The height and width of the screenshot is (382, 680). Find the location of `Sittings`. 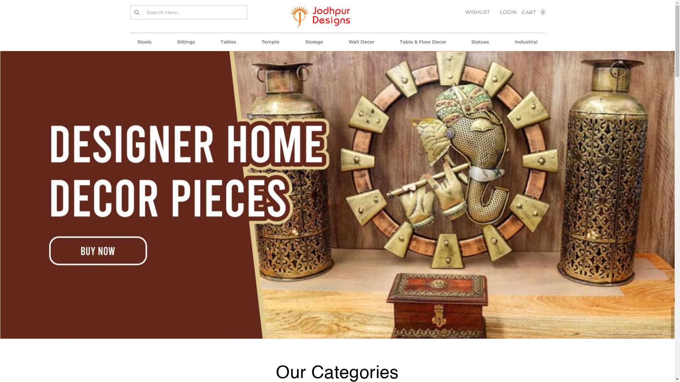

Sittings is located at coordinates (186, 42).